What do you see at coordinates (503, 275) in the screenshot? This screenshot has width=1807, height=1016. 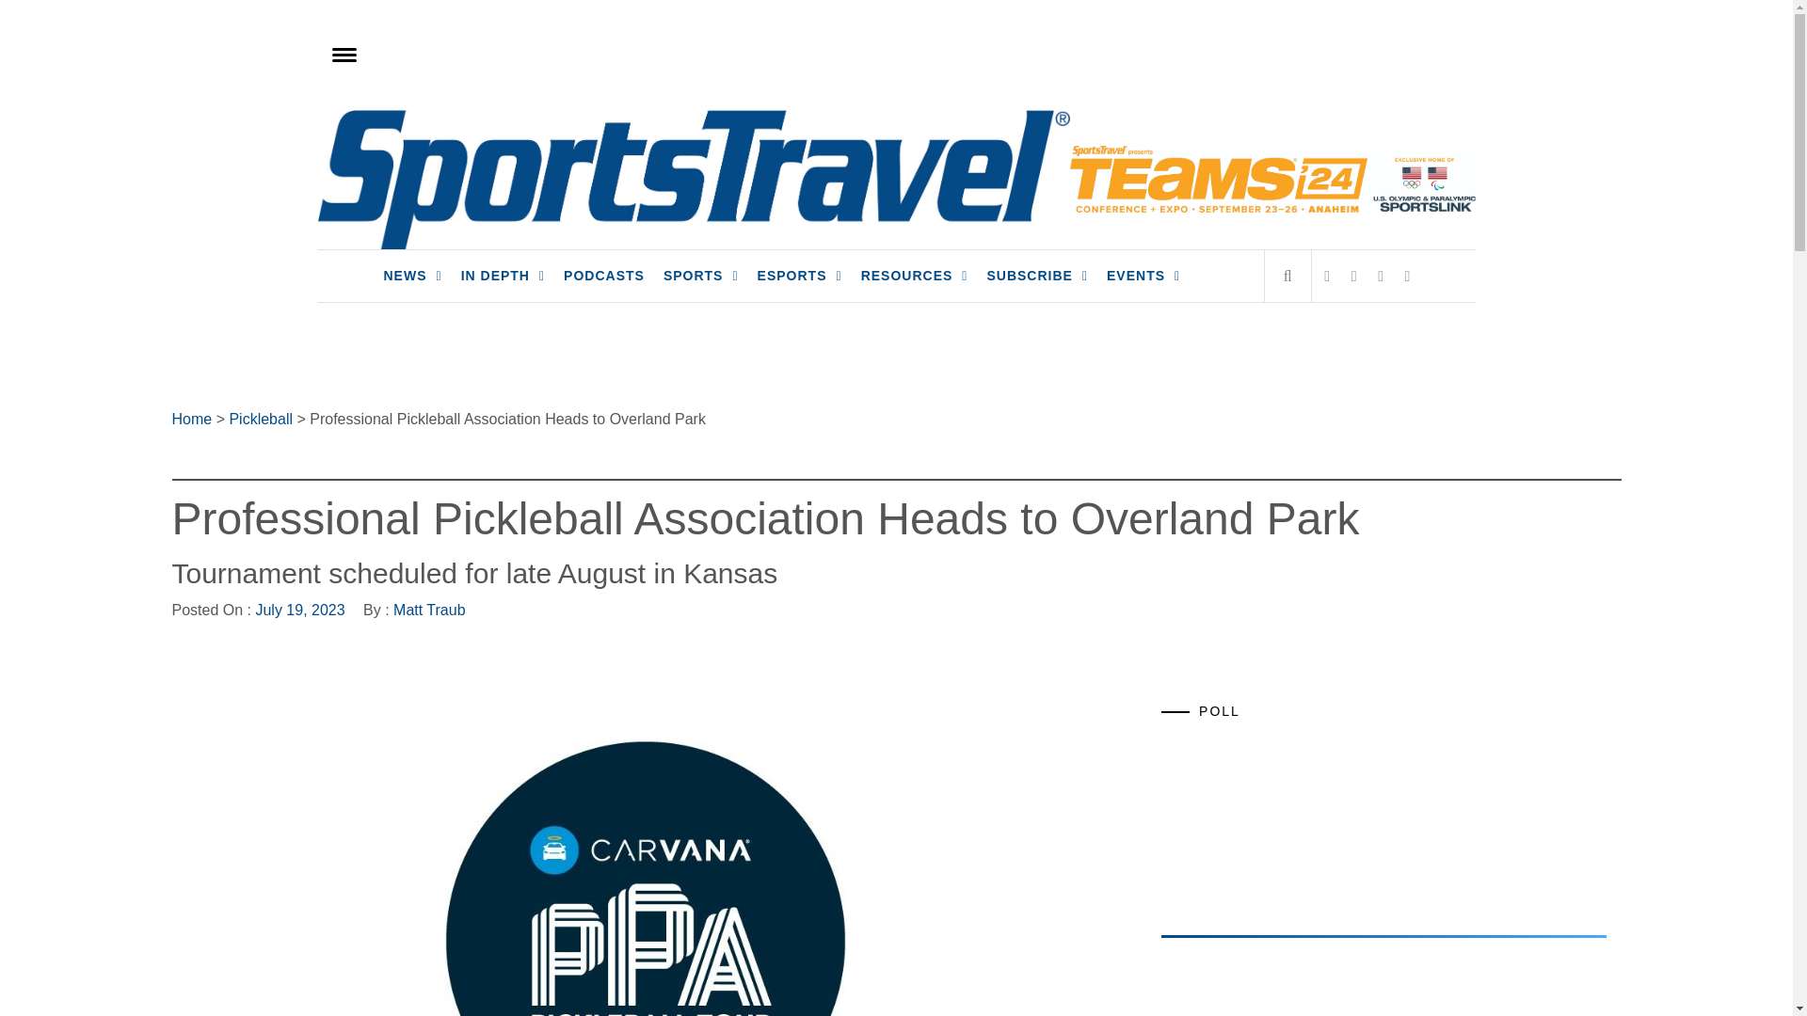 I see `IN DEPTH` at bounding box center [503, 275].